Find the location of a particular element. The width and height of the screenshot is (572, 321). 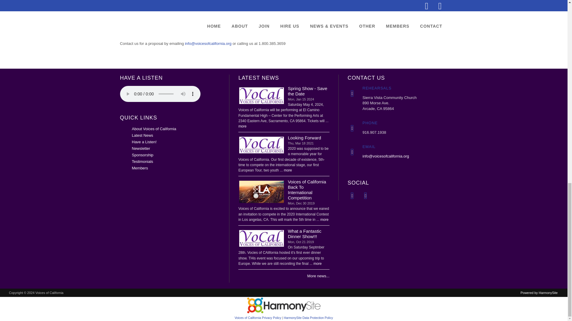

Voices of California Back To International Competition is located at coordinates (262, 191).